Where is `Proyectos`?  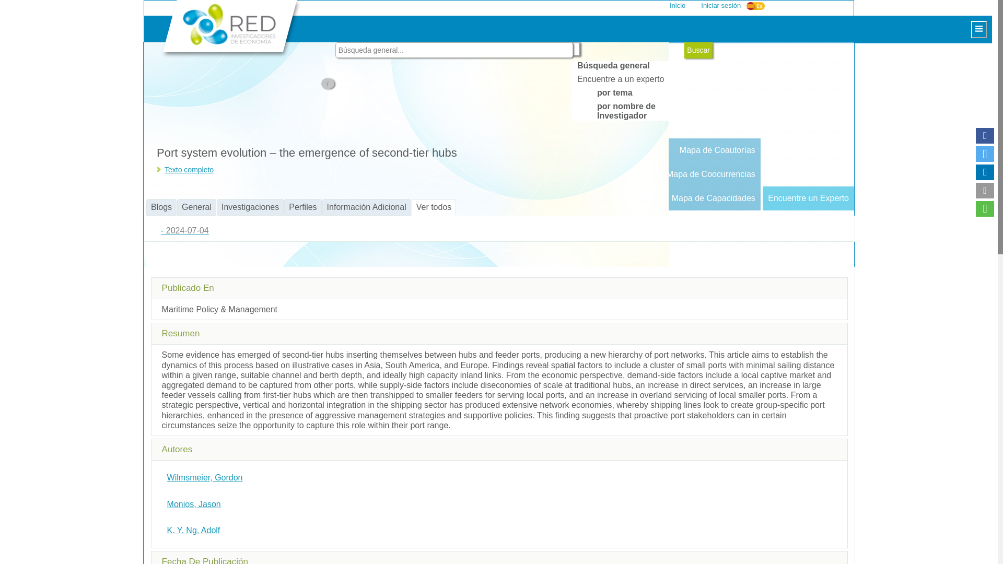 Proyectos is located at coordinates (344, 78).